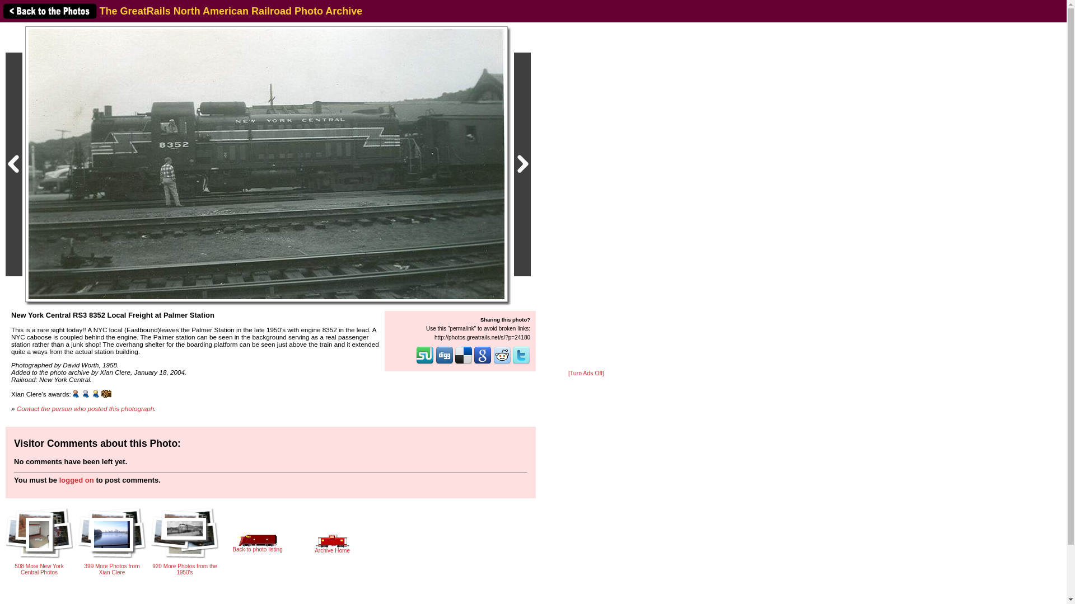 This screenshot has width=1075, height=604. I want to click on Submit to Google Bookmarks, so click(483, 362).